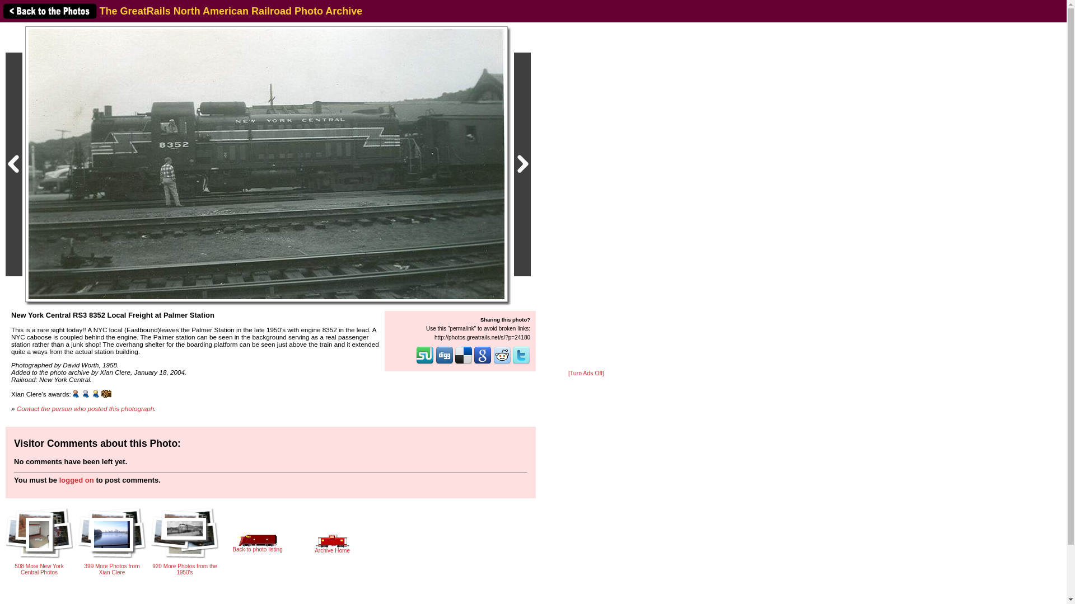 This screenshot has width=1075, height=604. I want to click on Submit to Google Bookmarks, so click(483, 362).